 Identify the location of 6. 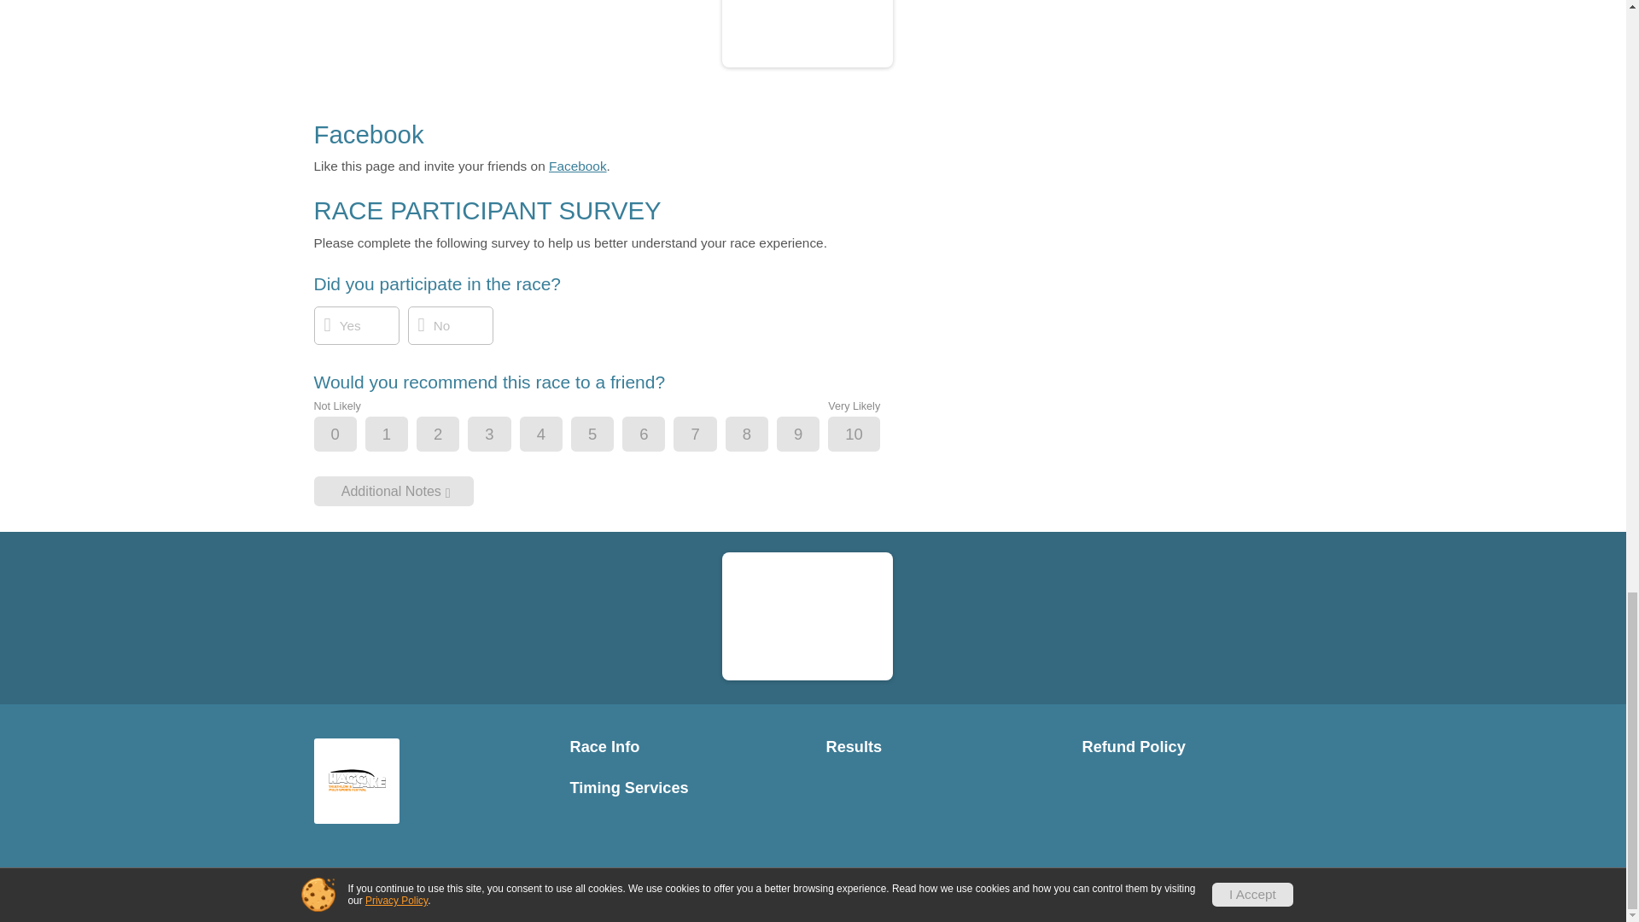
(657, 435).